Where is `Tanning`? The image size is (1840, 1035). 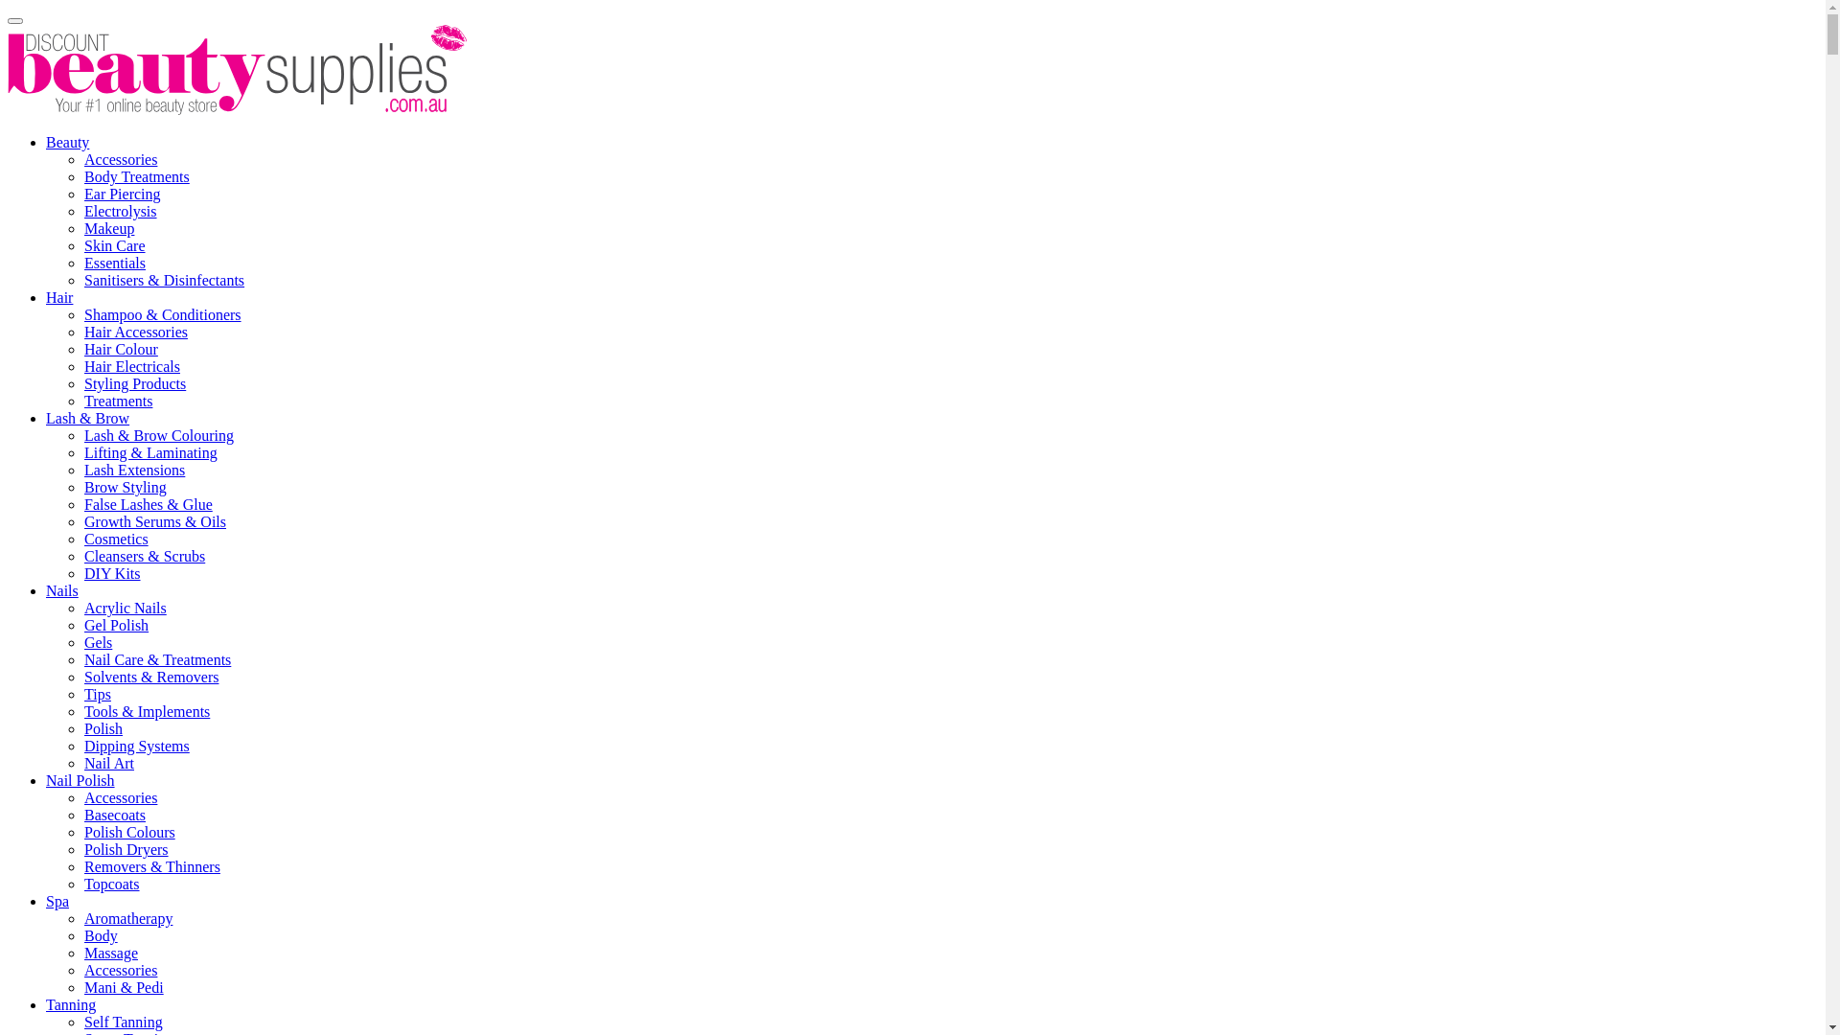
Tanning is located at coordinates (71, 1004).